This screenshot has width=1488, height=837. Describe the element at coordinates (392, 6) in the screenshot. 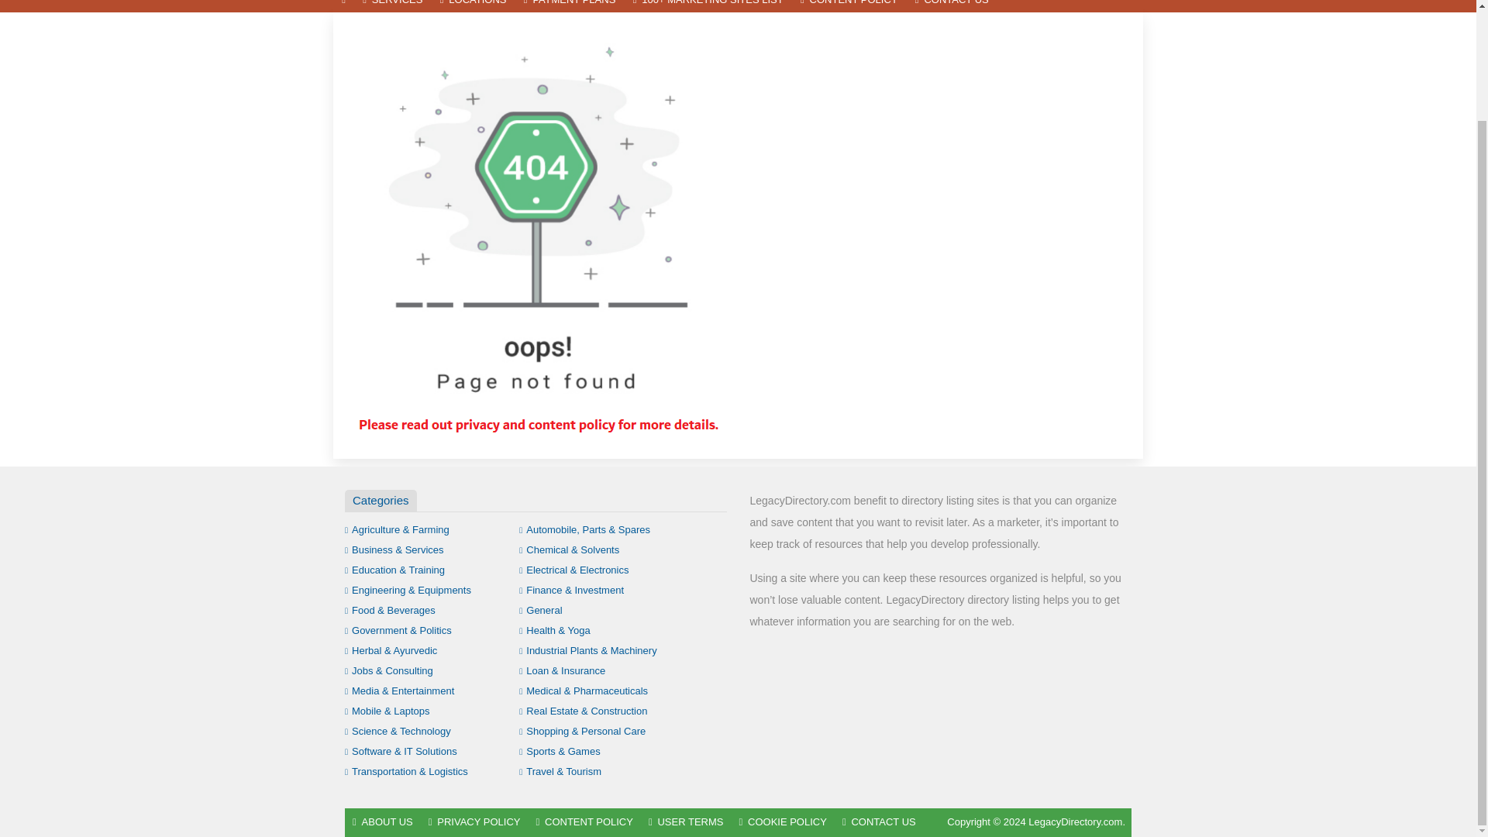

I see `SERVICES` at that location.